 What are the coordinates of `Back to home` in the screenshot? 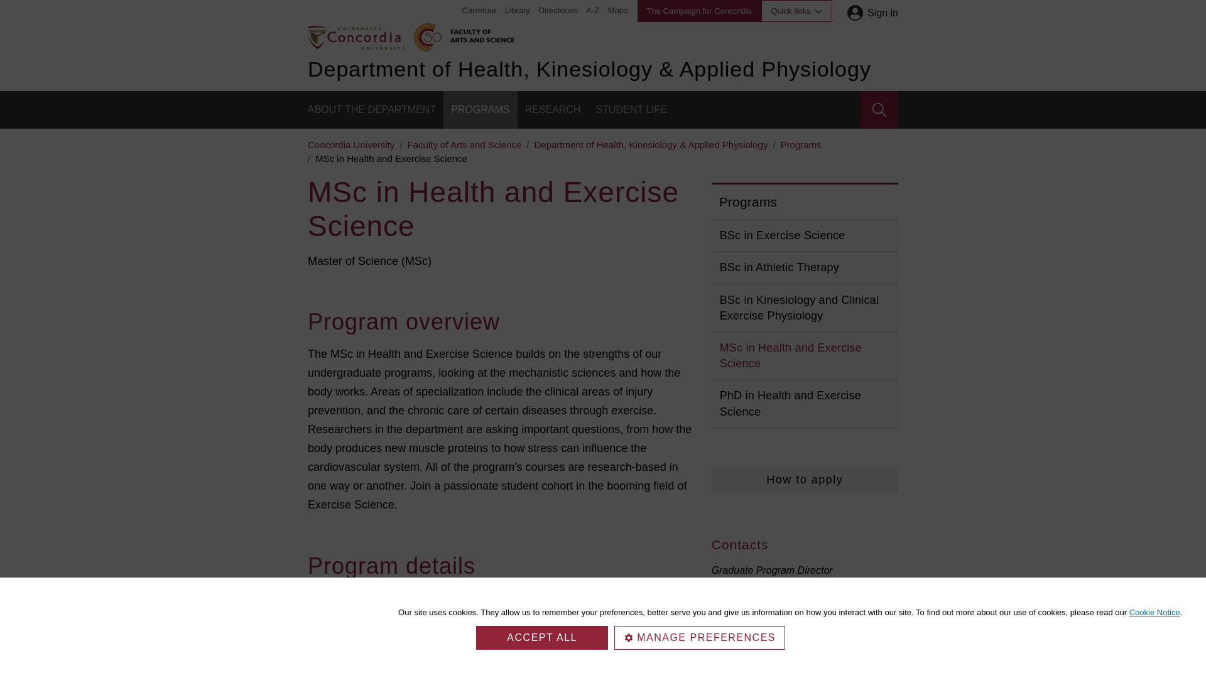 It's located at (356, 36).